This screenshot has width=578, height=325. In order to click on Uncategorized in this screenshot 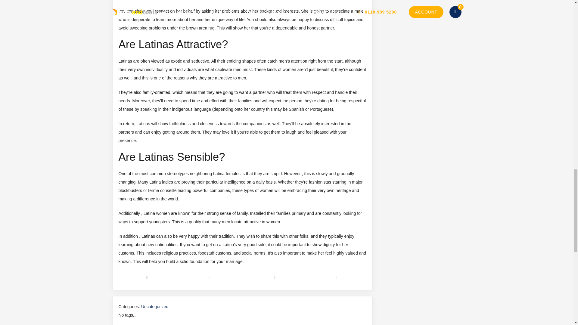, I will do `click(154, 306)`.